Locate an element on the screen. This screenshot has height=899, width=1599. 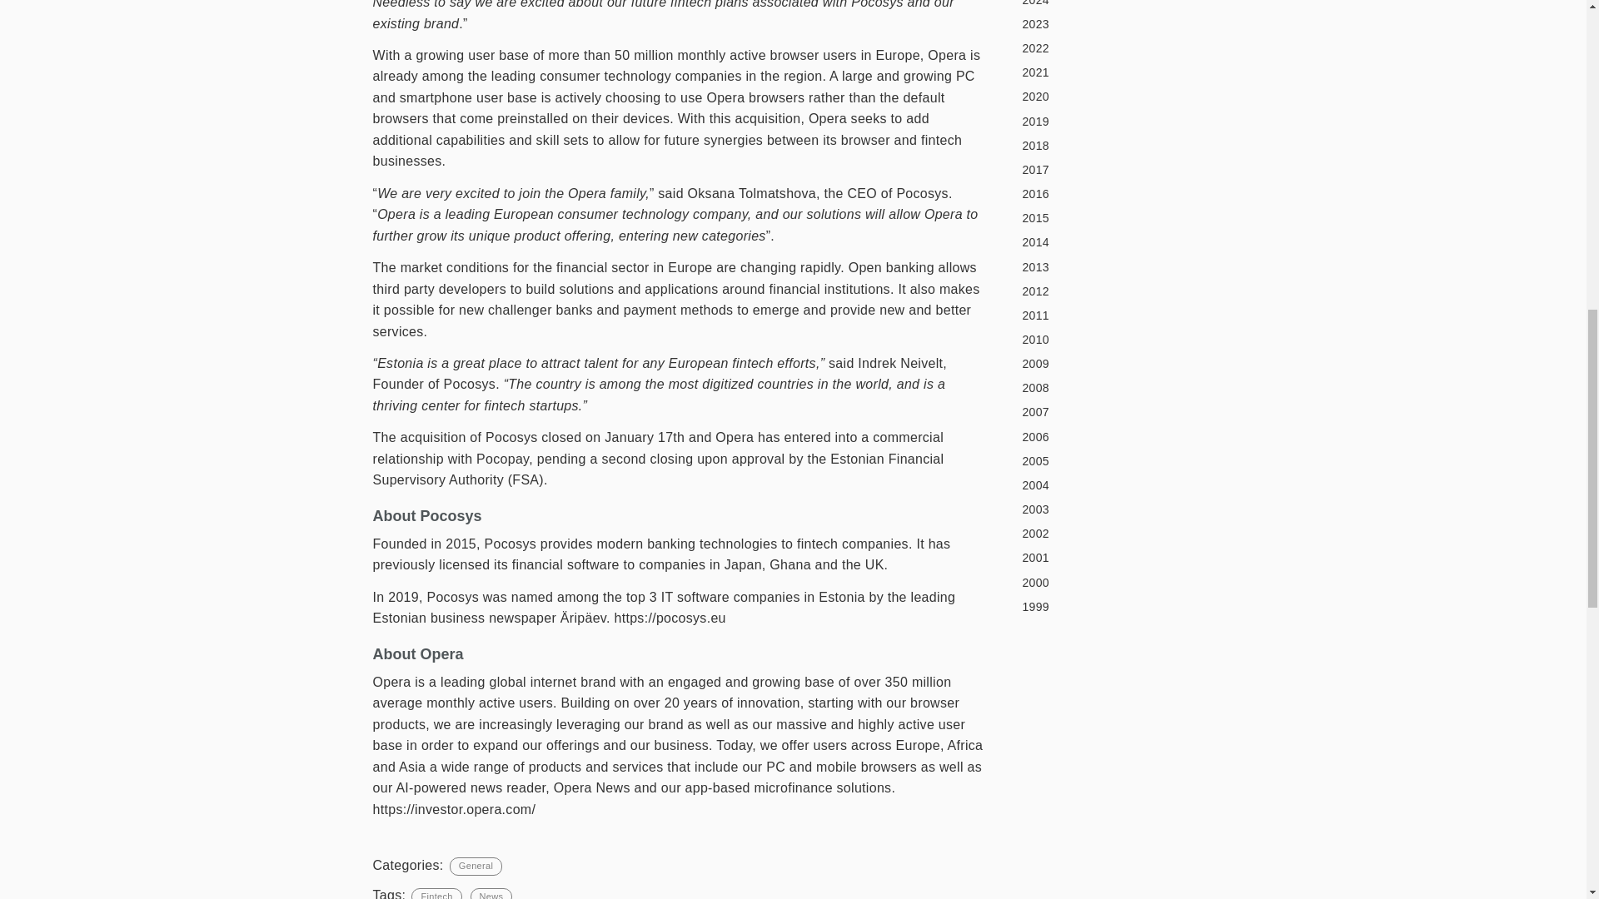
News is located at coordinates (491, 894).